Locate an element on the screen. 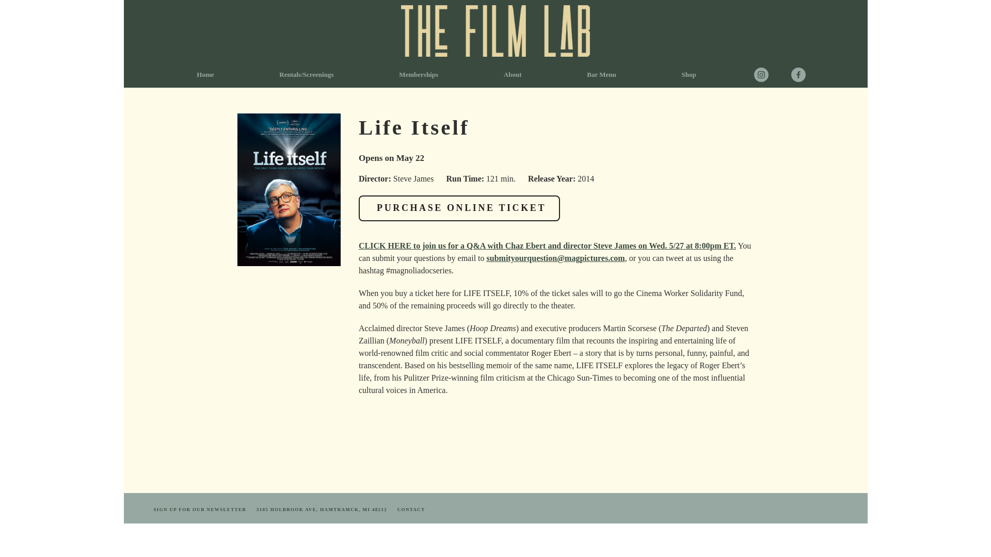 The width and height of the screenshot is (991, 557). Bar Menu is located at coordinates (601, 74).